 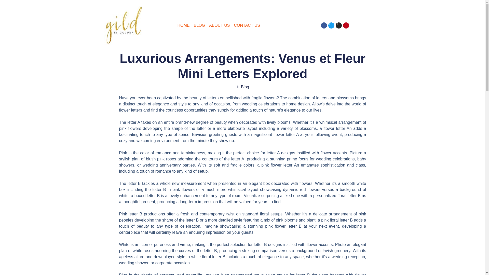 What do you see at coordinates (220, 25) in the screenshot?
I see `ABOUT US` at bounding box center [220, 25].